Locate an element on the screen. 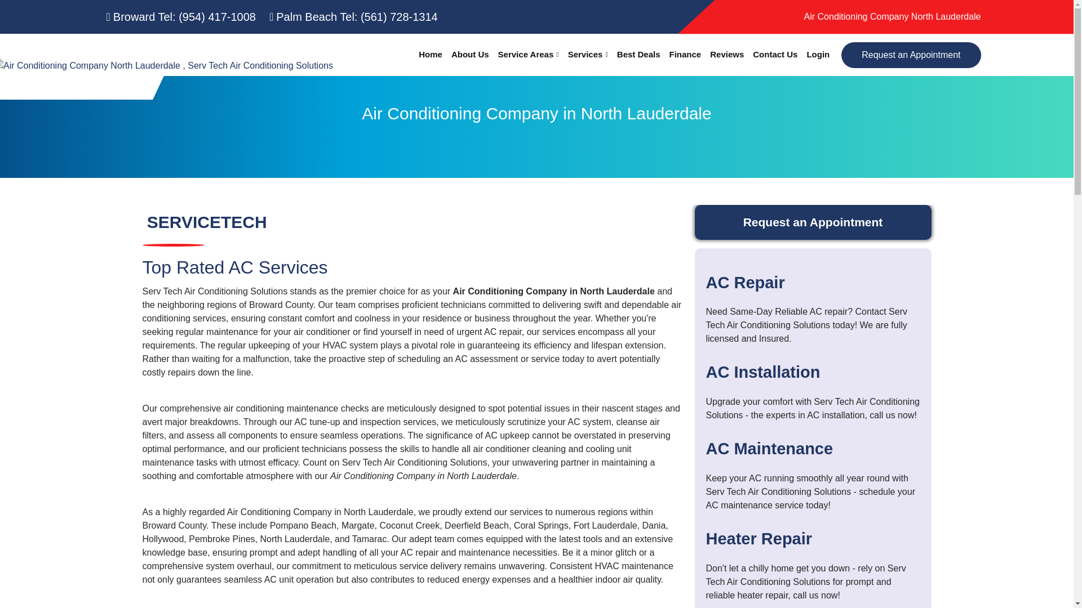 The height and width of the screenshot is (608, 1082). Heater Repair is located at coordinates (759, 538).